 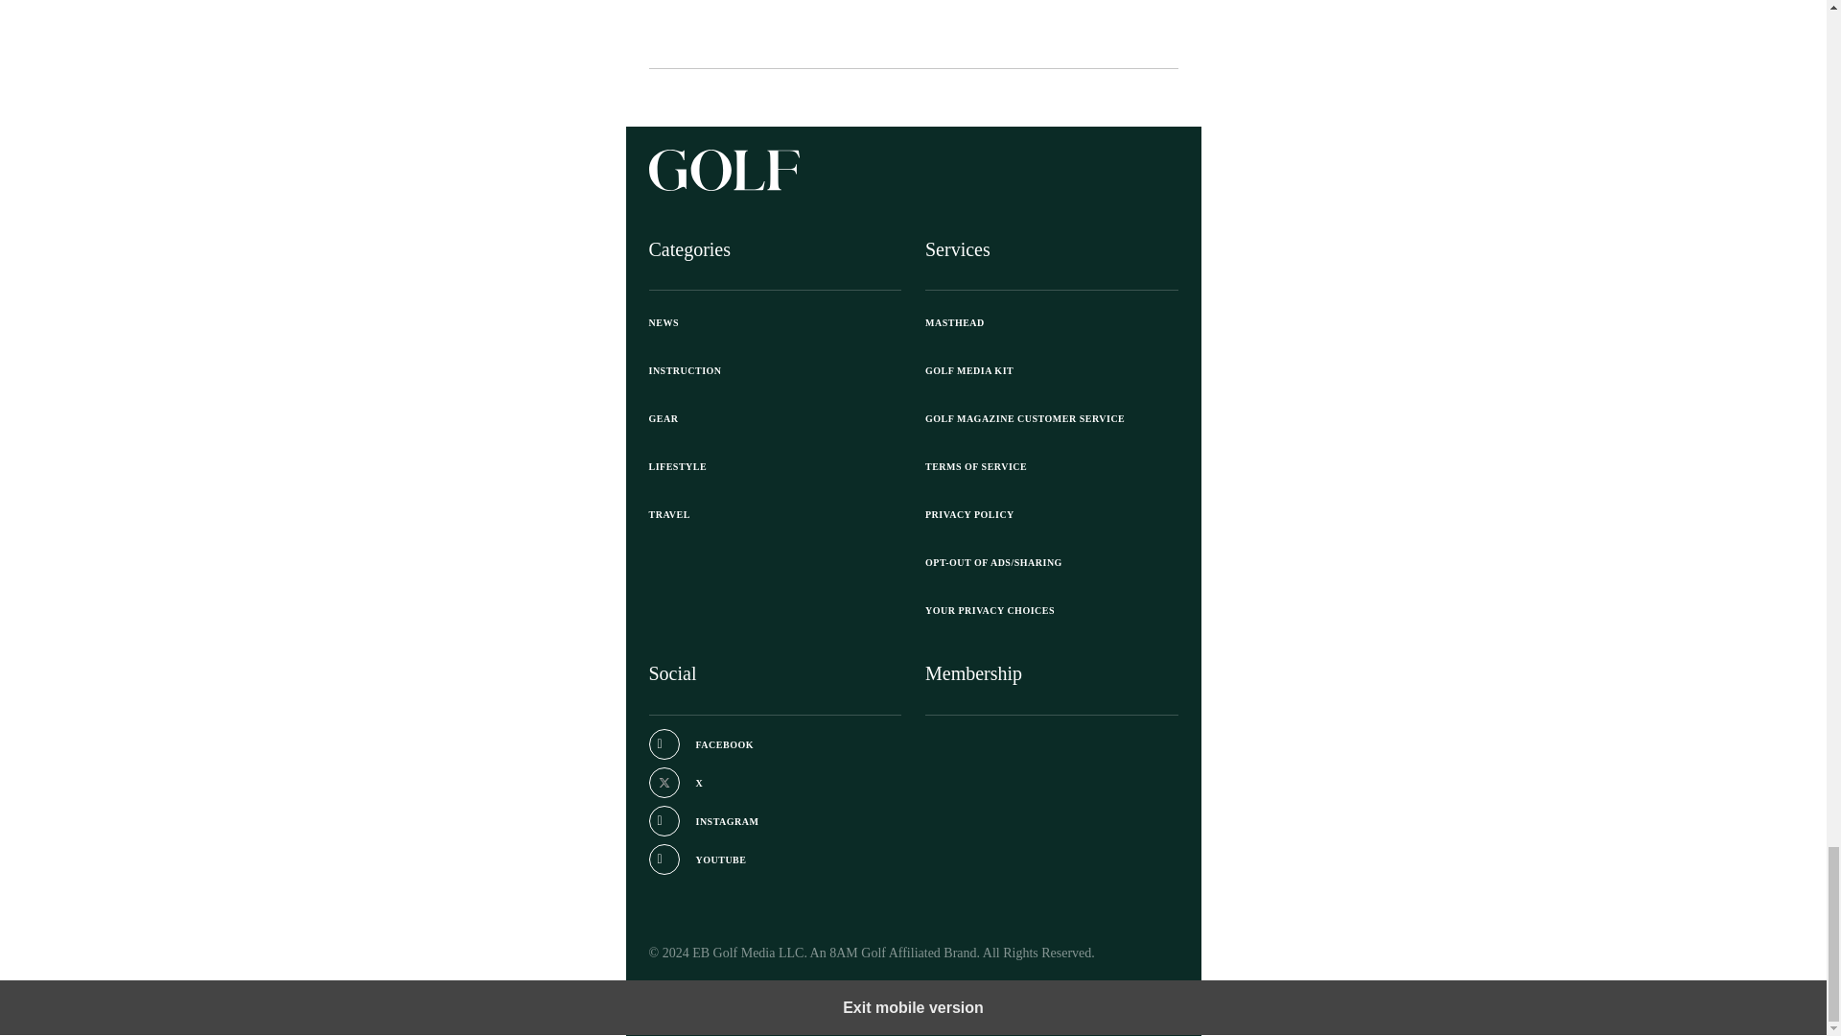 I want to click on INSTAGRAM, so click(x=703, y=821).